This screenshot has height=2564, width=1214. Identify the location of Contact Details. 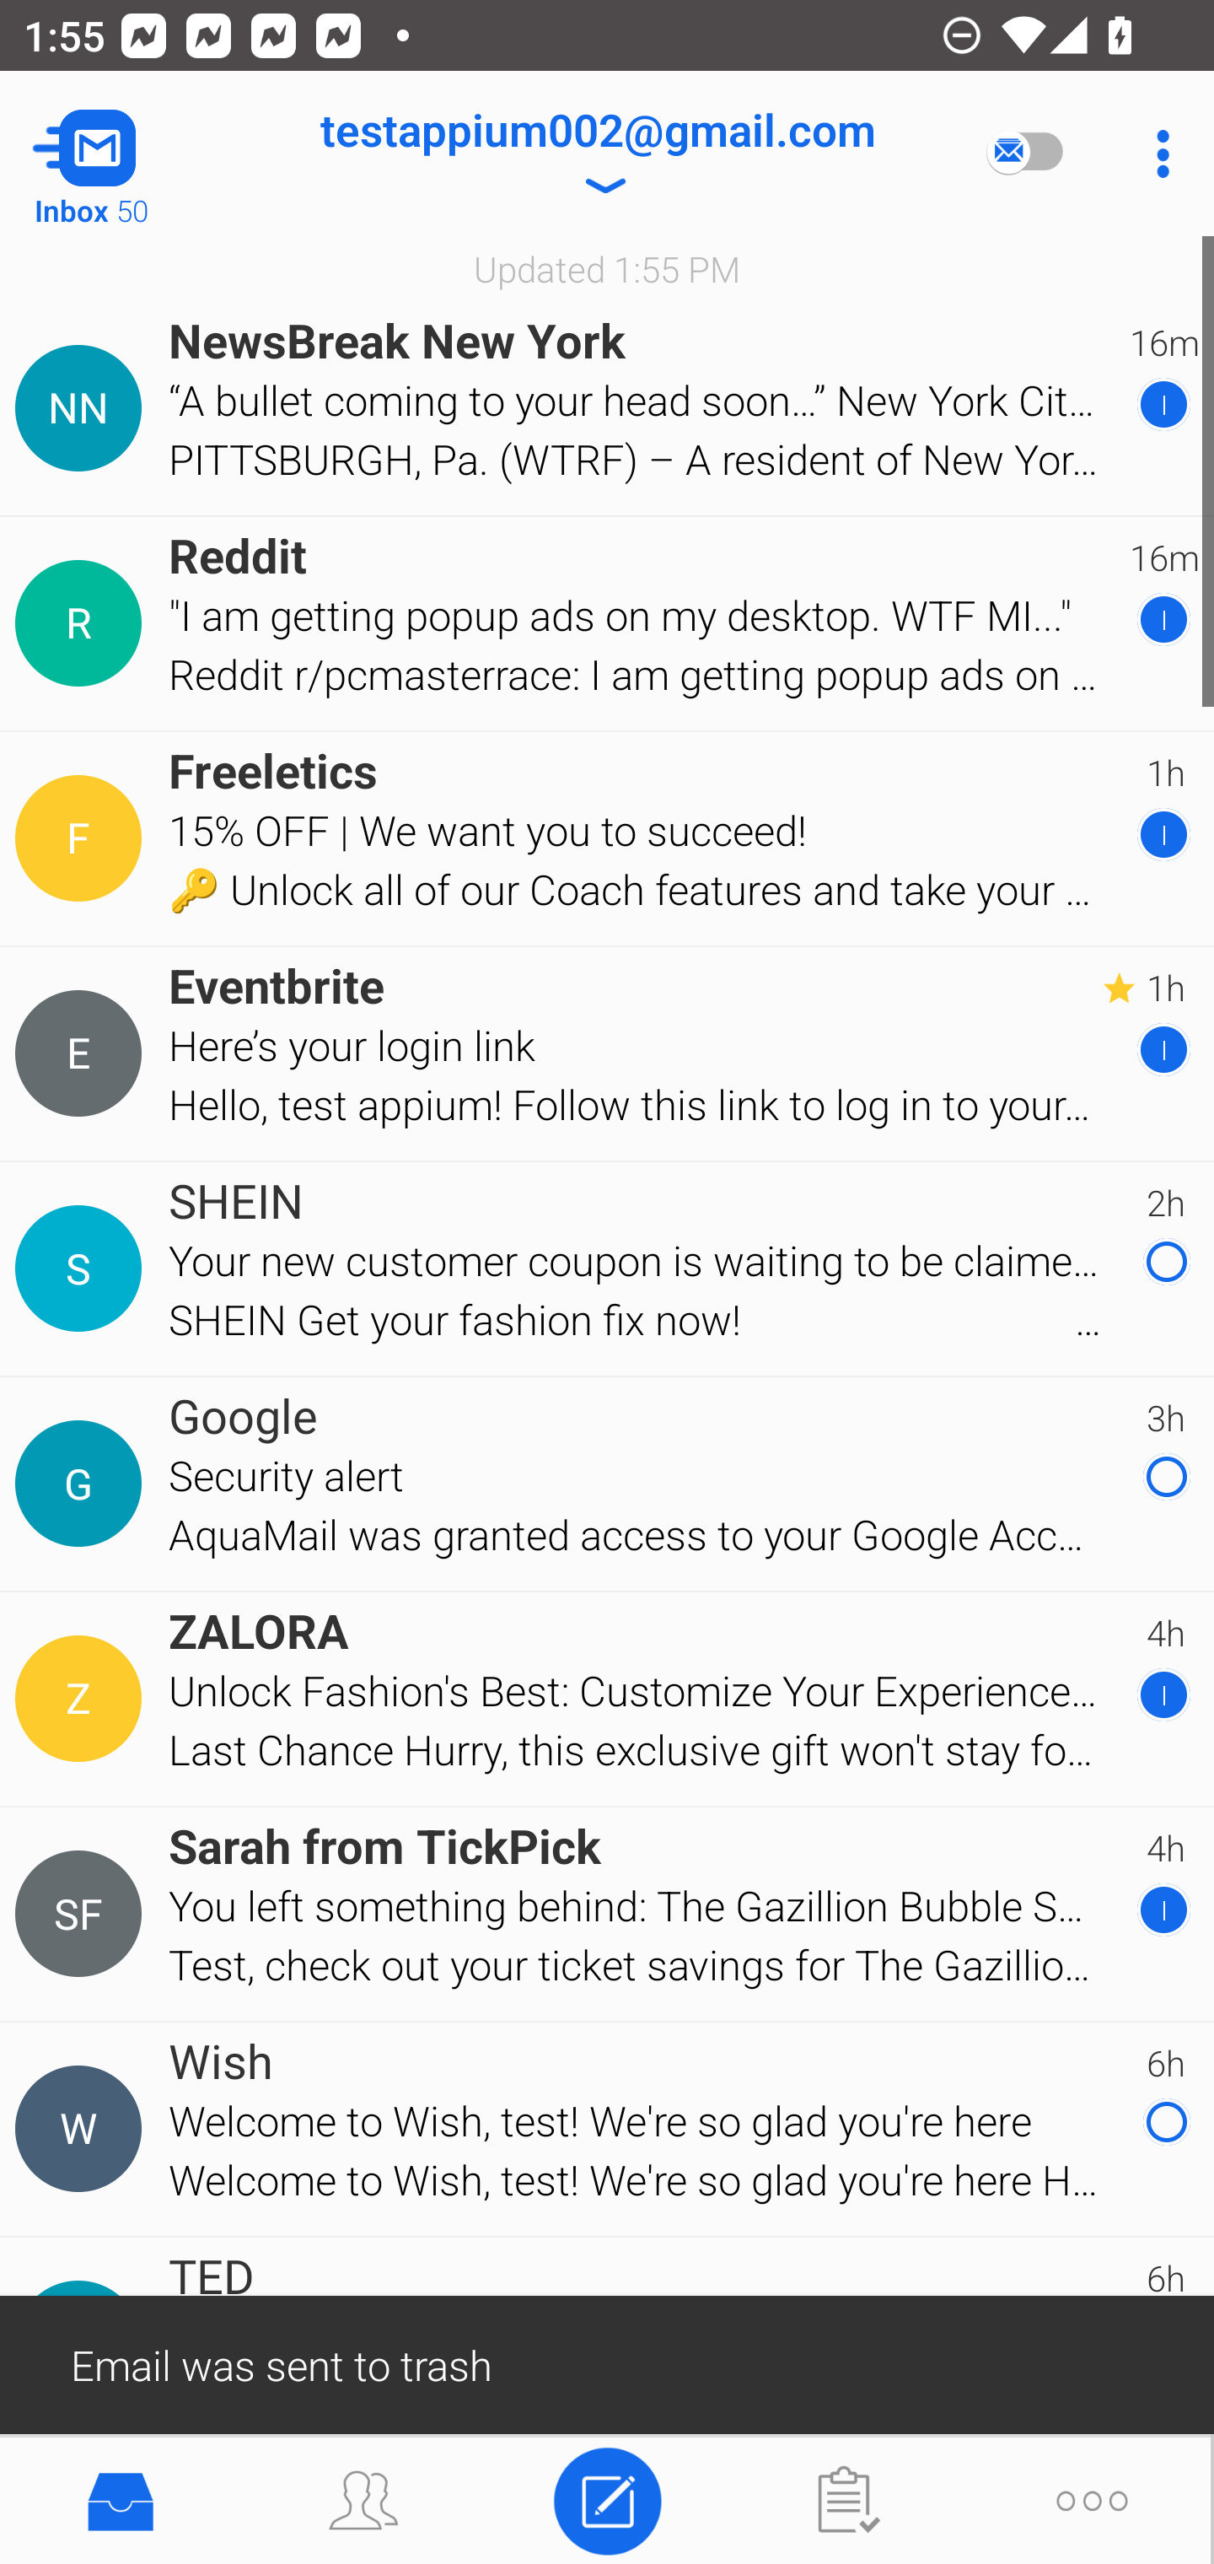
(83, 1699).